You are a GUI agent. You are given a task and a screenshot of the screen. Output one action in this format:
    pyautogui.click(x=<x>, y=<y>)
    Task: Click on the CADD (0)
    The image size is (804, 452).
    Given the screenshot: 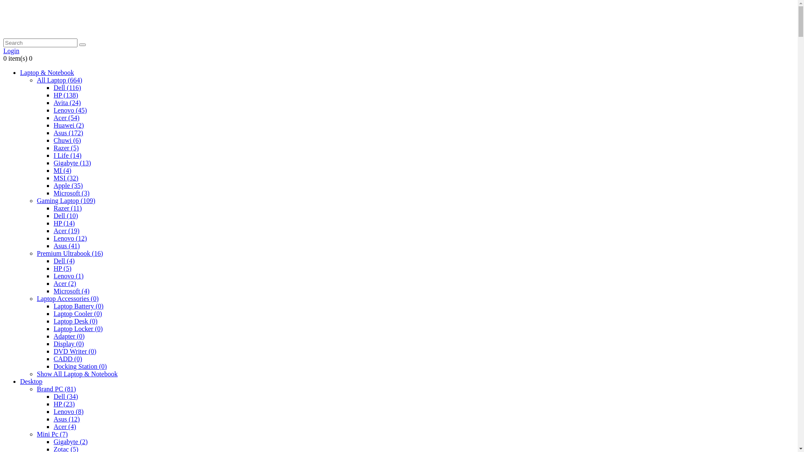 What is the action you would take?
    pyautogui.click(x=68, y=359)
    